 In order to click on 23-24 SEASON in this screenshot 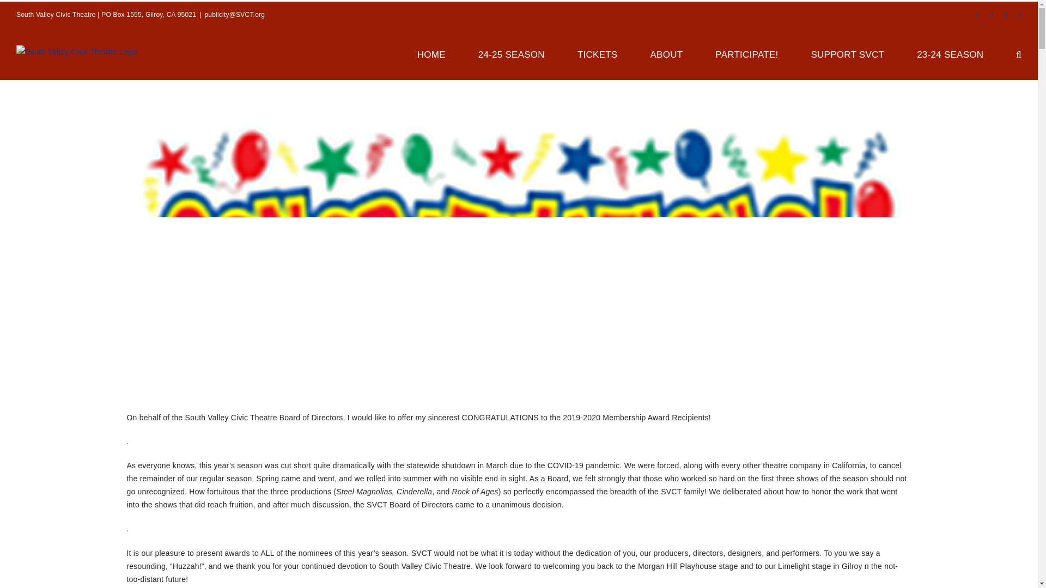, I will do `click(950, 53)`.